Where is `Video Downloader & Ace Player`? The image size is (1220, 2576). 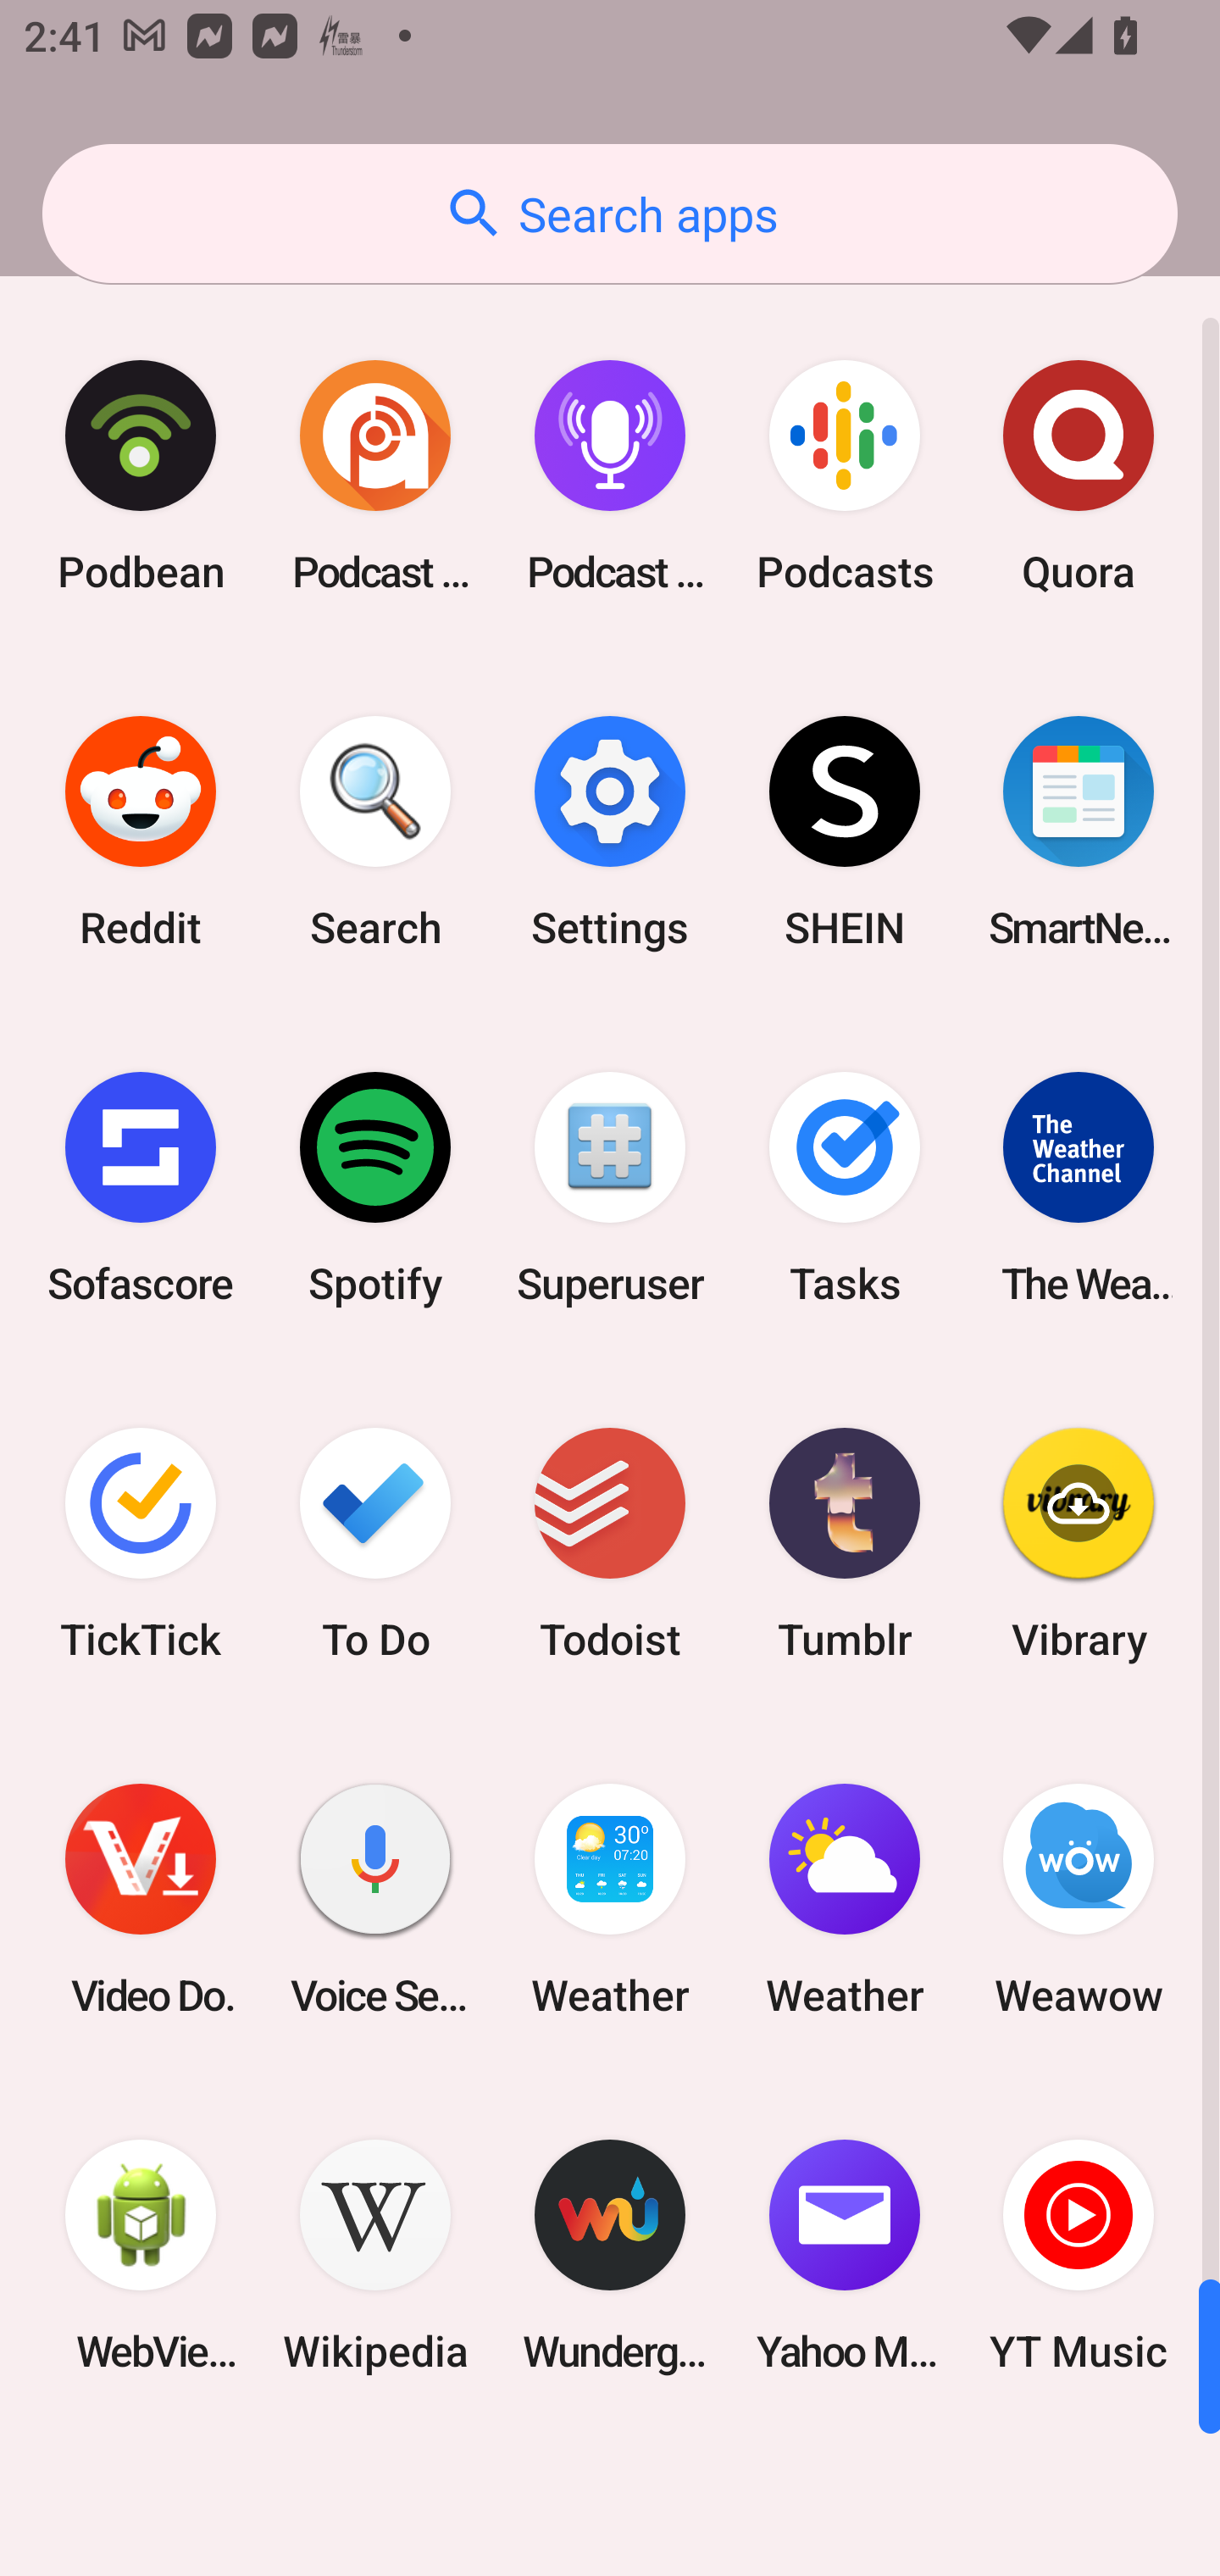
Video Downloader & Ace Player is located at coordinates (141, 1900).